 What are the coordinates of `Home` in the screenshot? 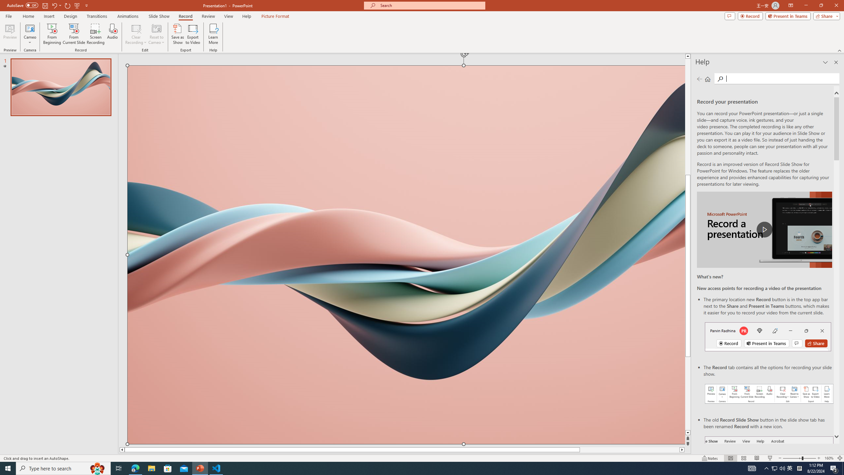 It's located at (708, 79).